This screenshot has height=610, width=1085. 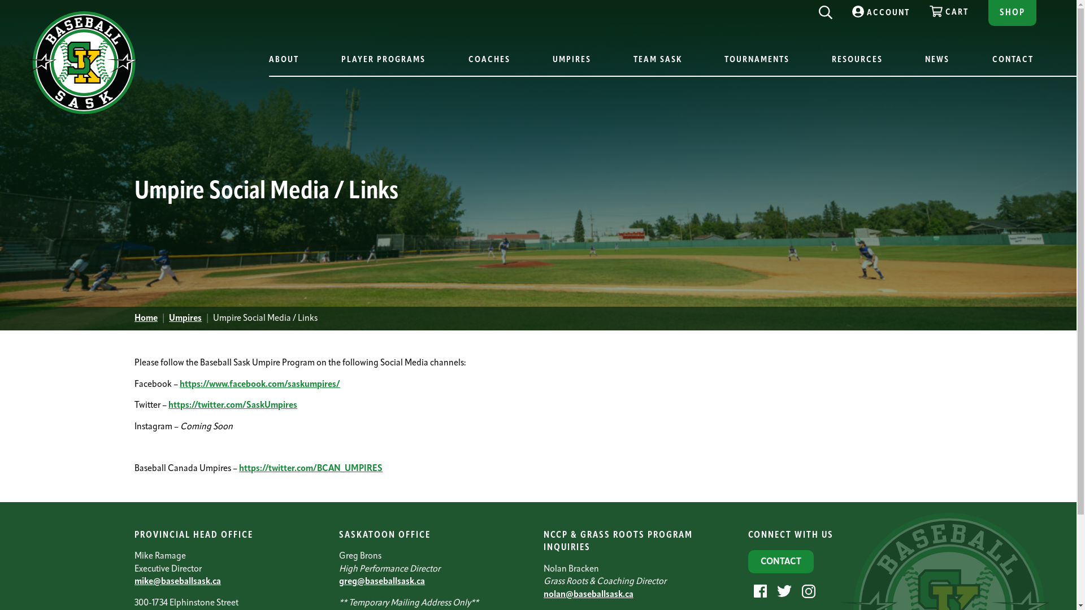 What do you see at coordinates (783, 591) in the screenshot?
I see `Twitter` at bounding box center [783, 591].